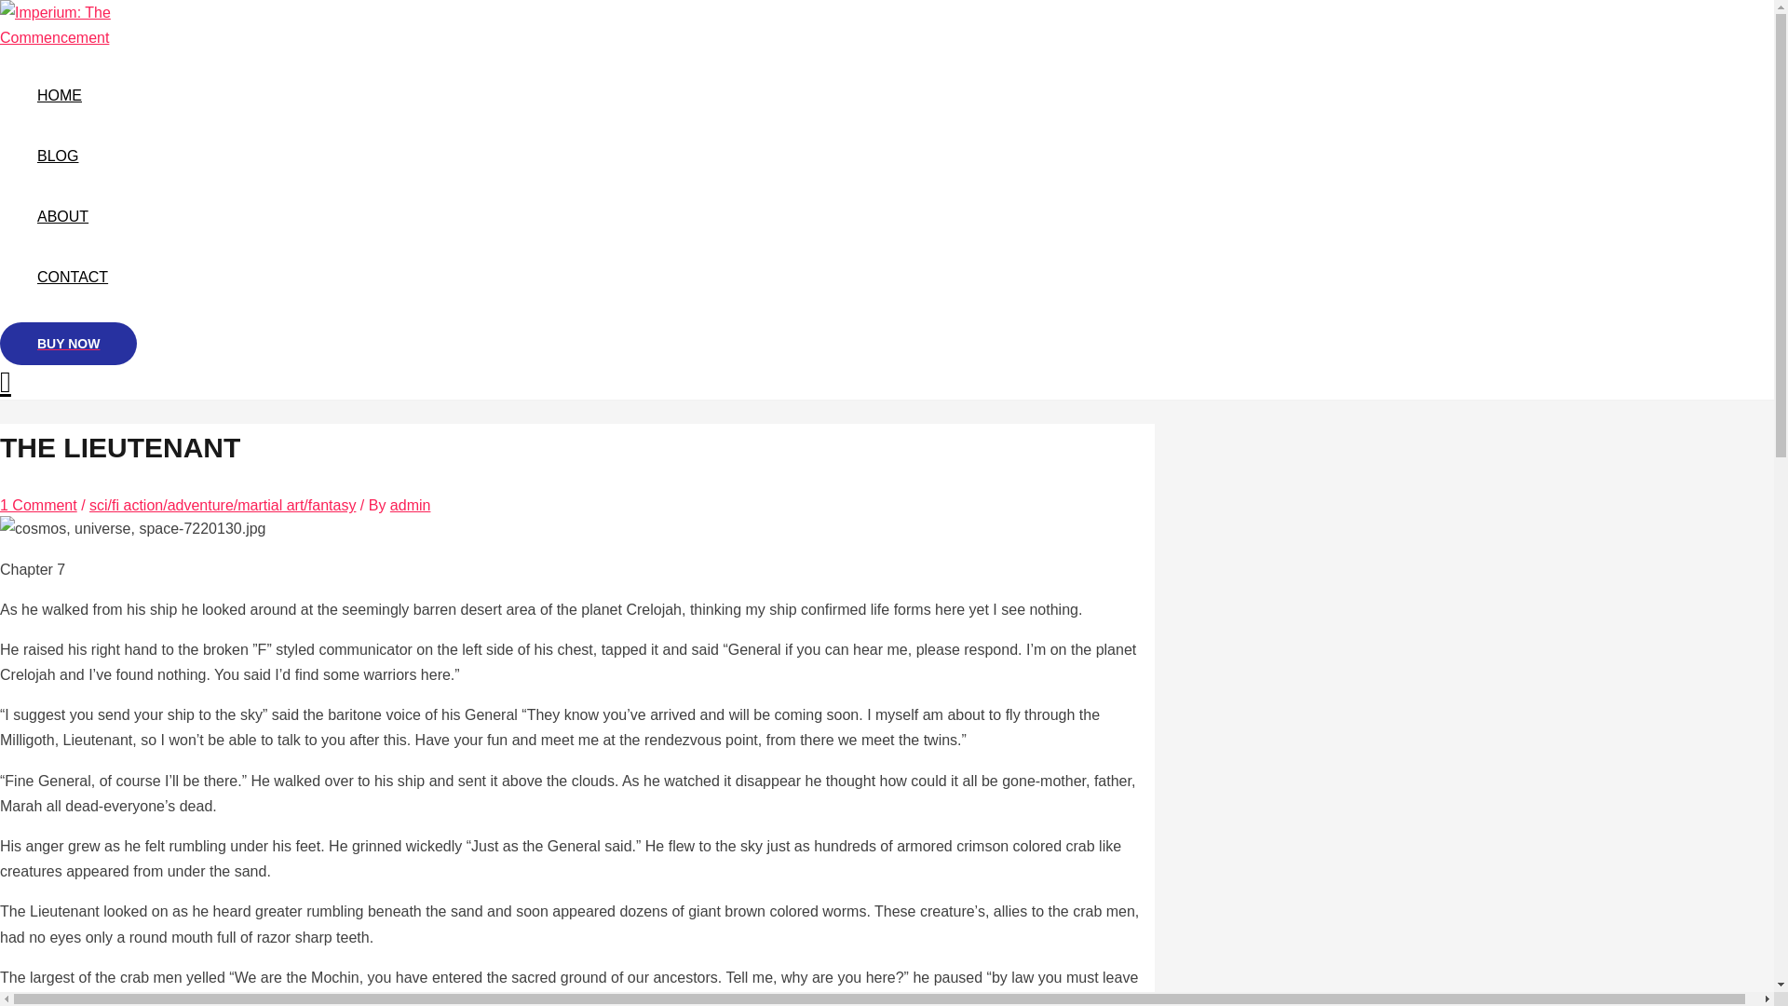  I want to click on HOME, so click(73, 95).